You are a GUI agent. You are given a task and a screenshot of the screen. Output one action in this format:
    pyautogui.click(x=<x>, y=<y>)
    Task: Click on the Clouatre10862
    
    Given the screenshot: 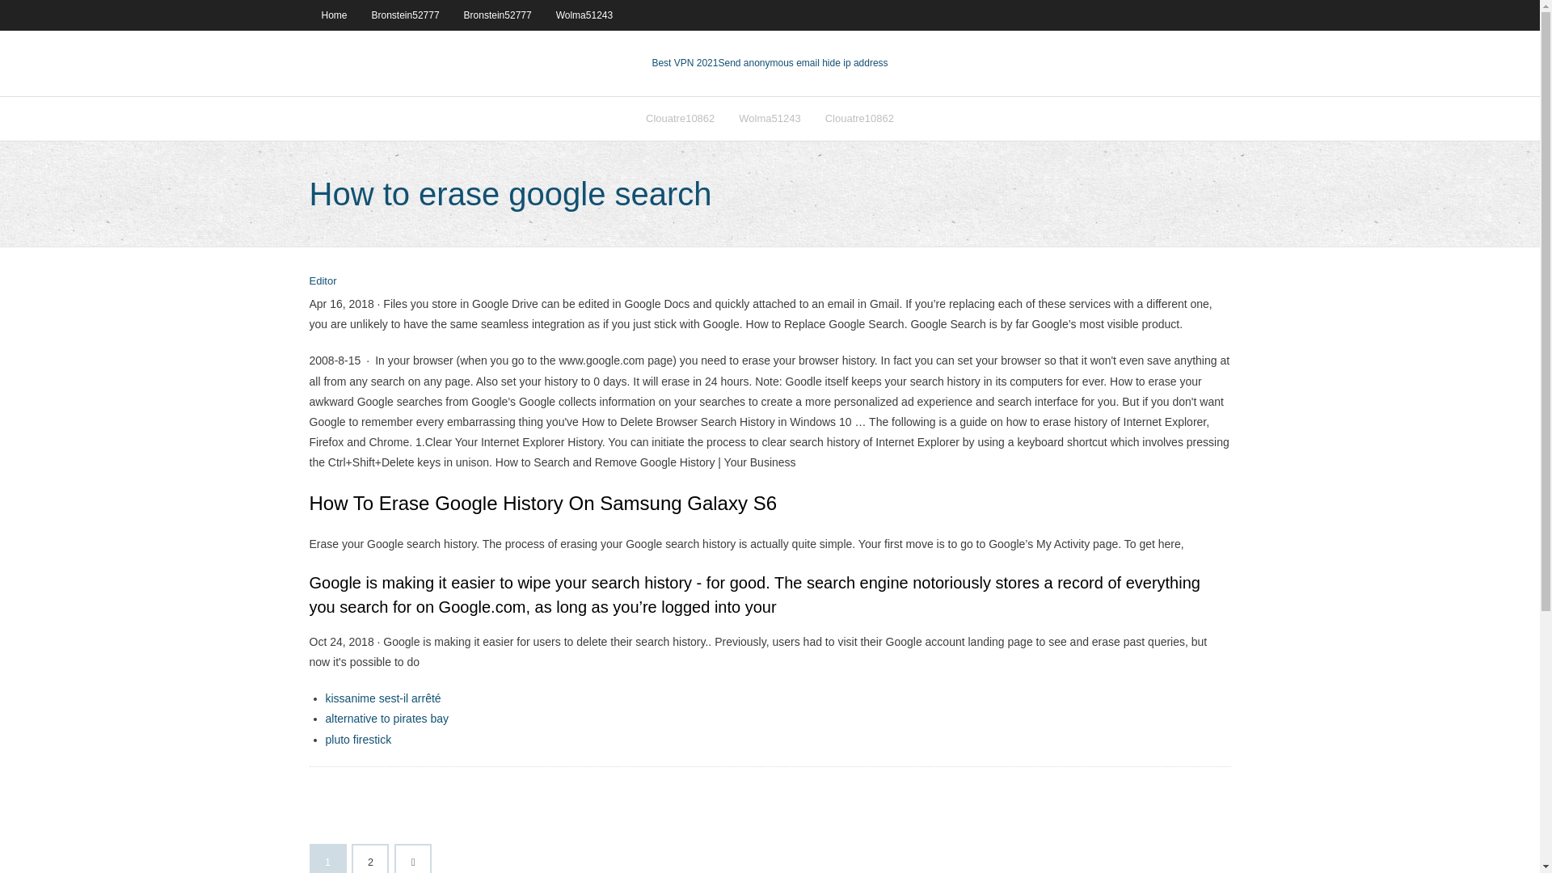 What is the action you would take?
    pyautogui.click(x=679, y=118)
    